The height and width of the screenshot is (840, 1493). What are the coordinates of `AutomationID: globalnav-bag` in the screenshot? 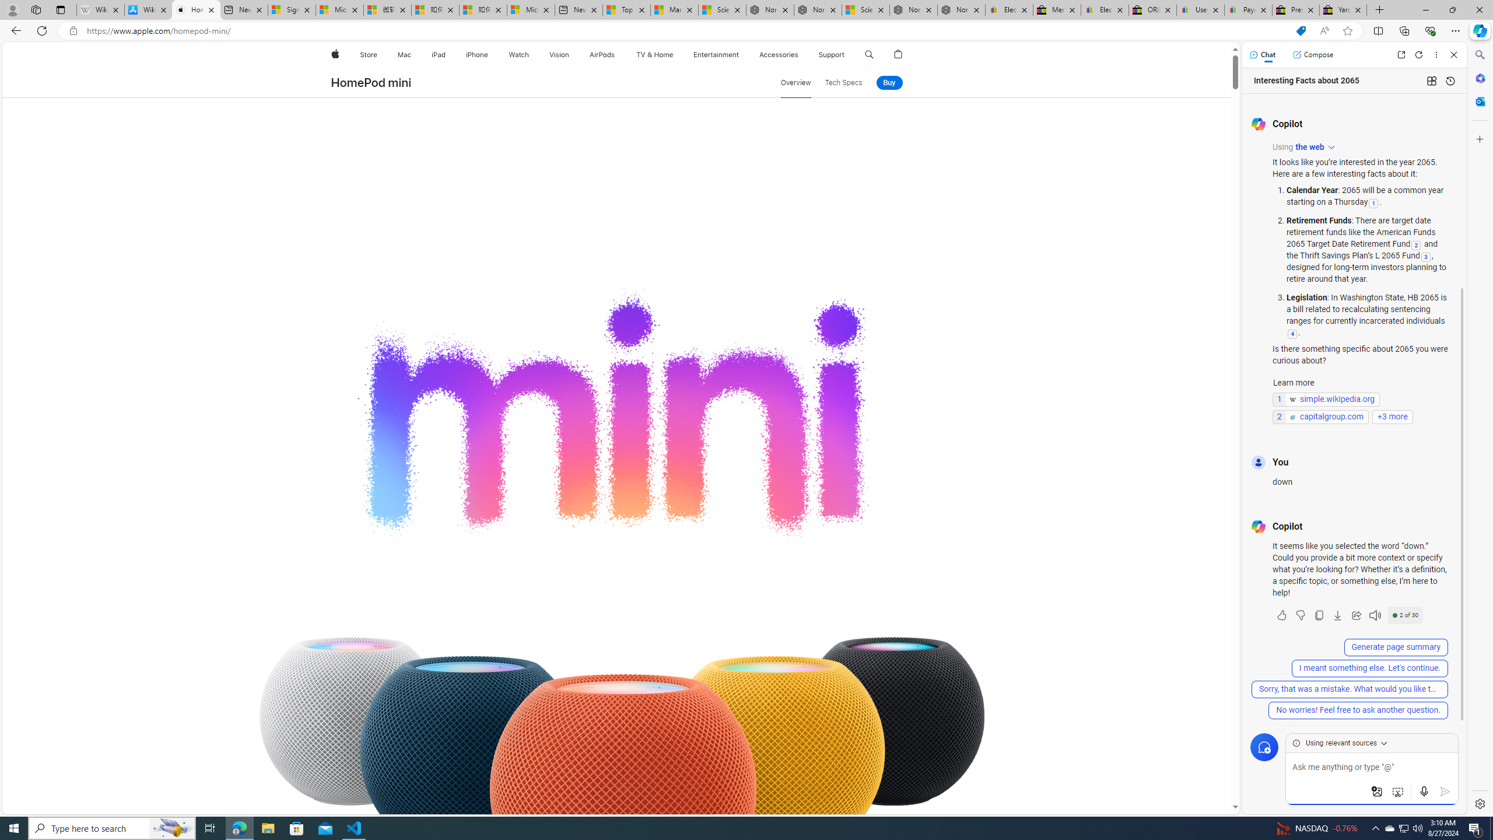 It's located at (898, 55).